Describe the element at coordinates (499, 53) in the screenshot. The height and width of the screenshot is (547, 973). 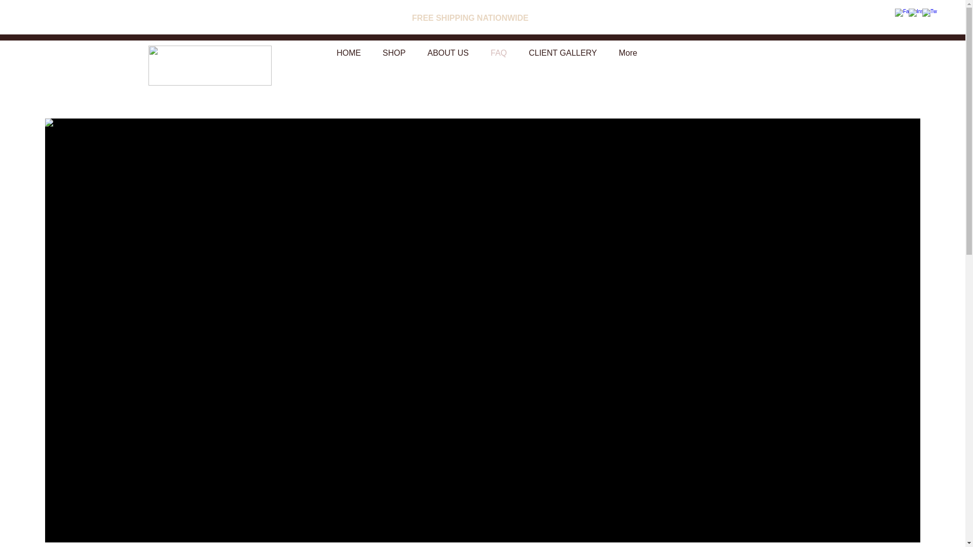
I see `FAQ` at that location.